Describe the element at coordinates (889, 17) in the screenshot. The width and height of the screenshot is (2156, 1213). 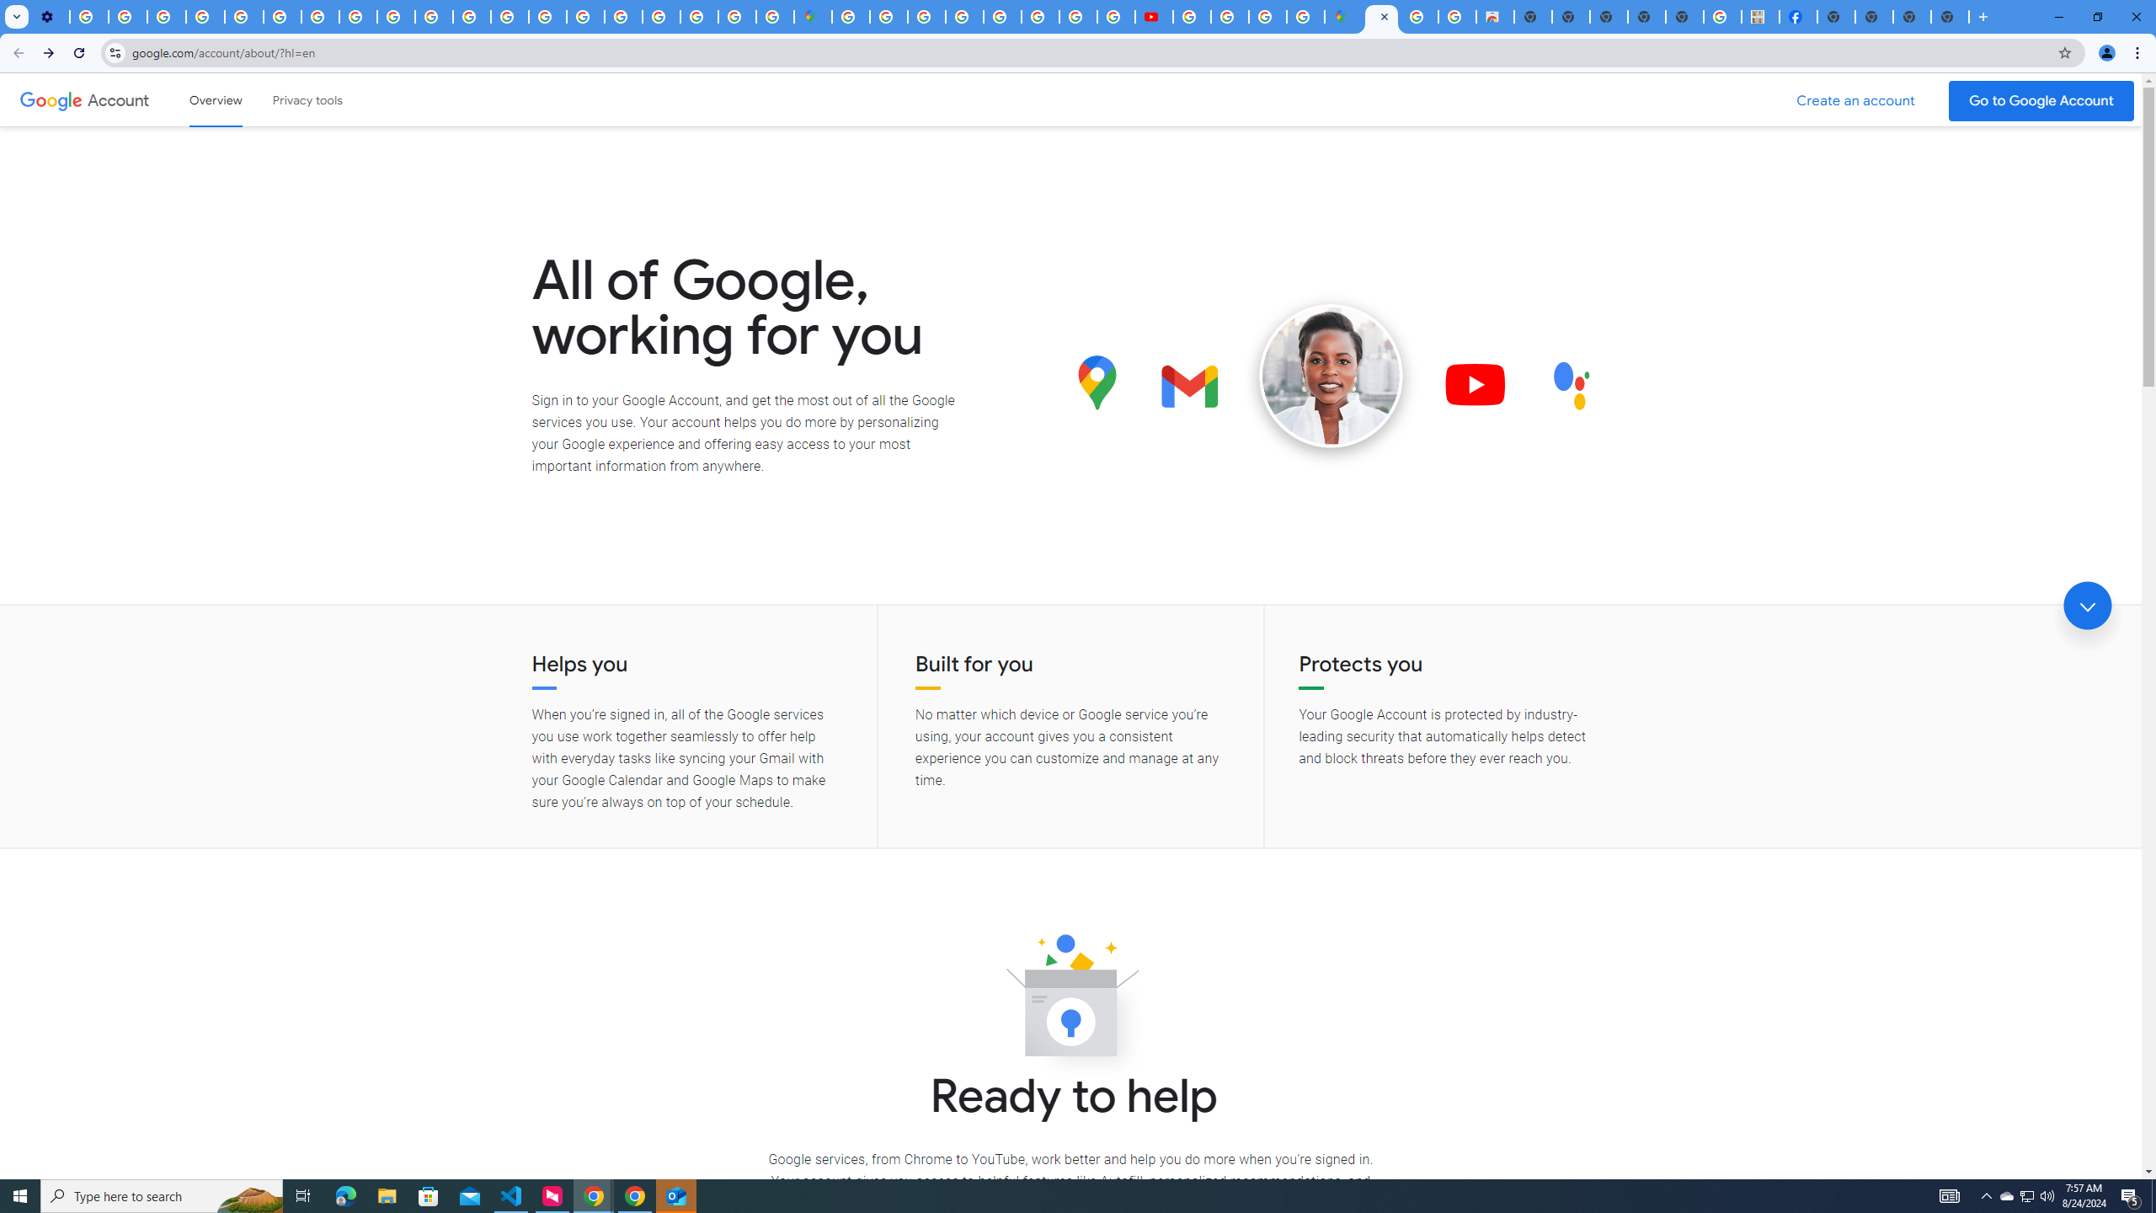
I see `Sign in - Google Accounts` at that location.